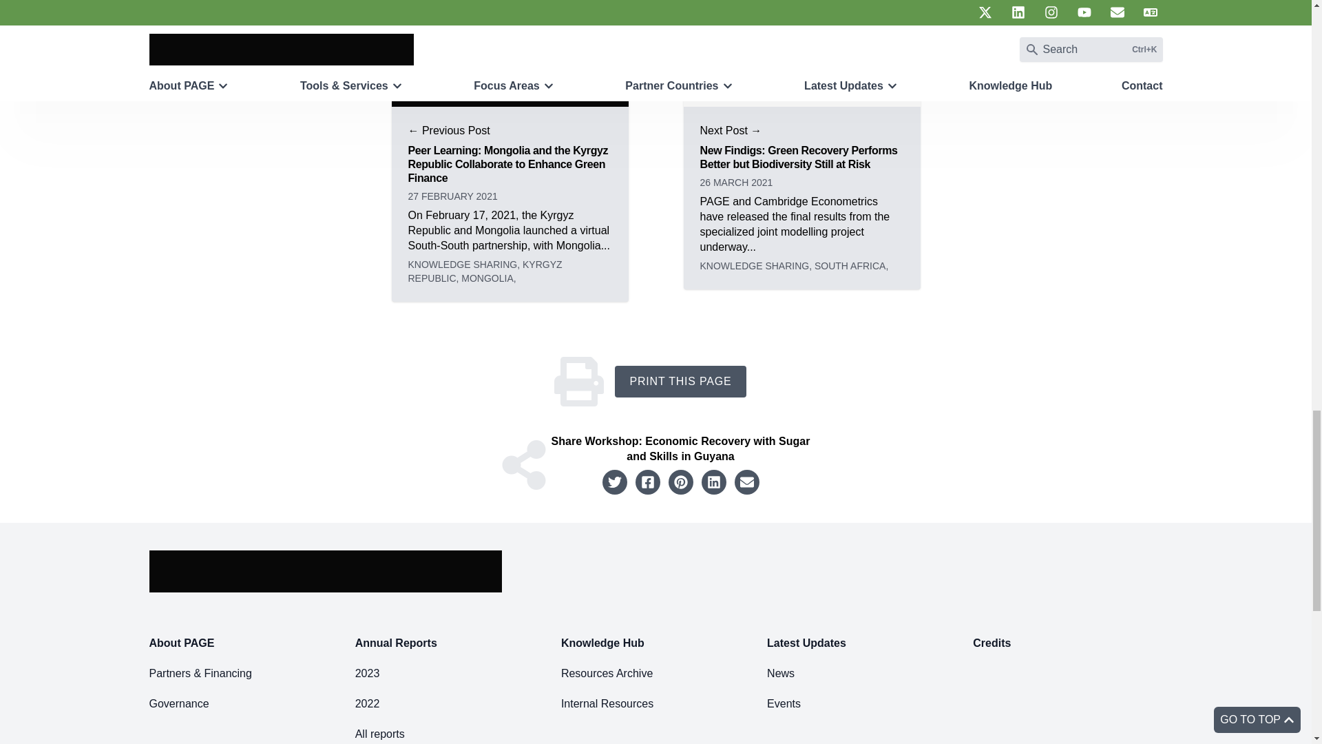 The height and width of the screenshot is (744, 1322). What do you see at coordinates (380, 734) in the screenshot?
I see `All reports` at bounding box center [380, 734].